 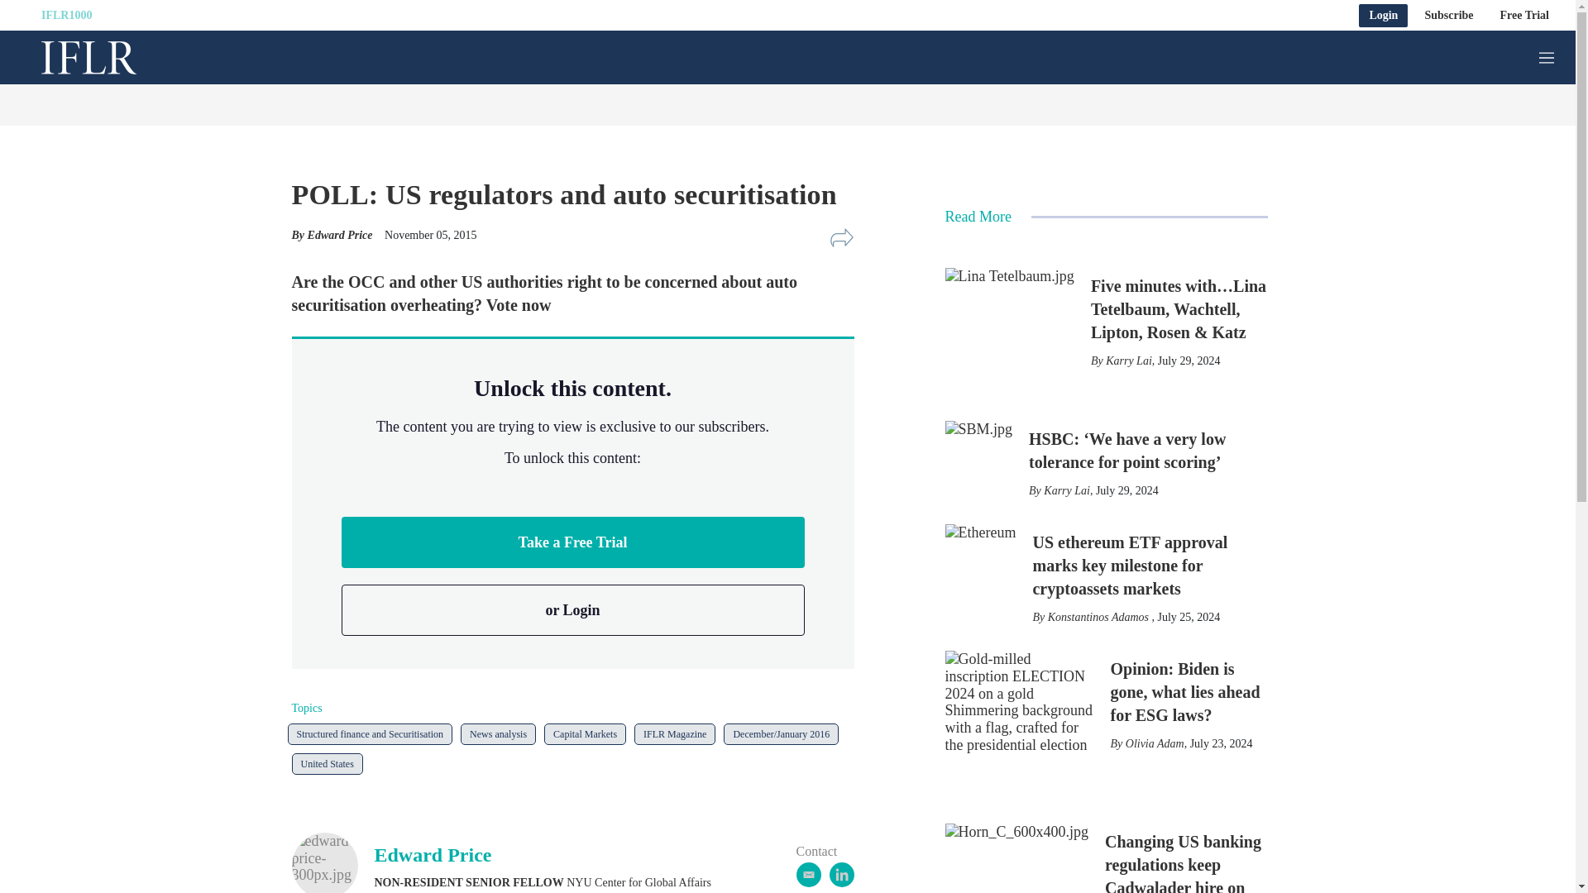 I want to click on Subscribe, so click(x=1449, y=15).